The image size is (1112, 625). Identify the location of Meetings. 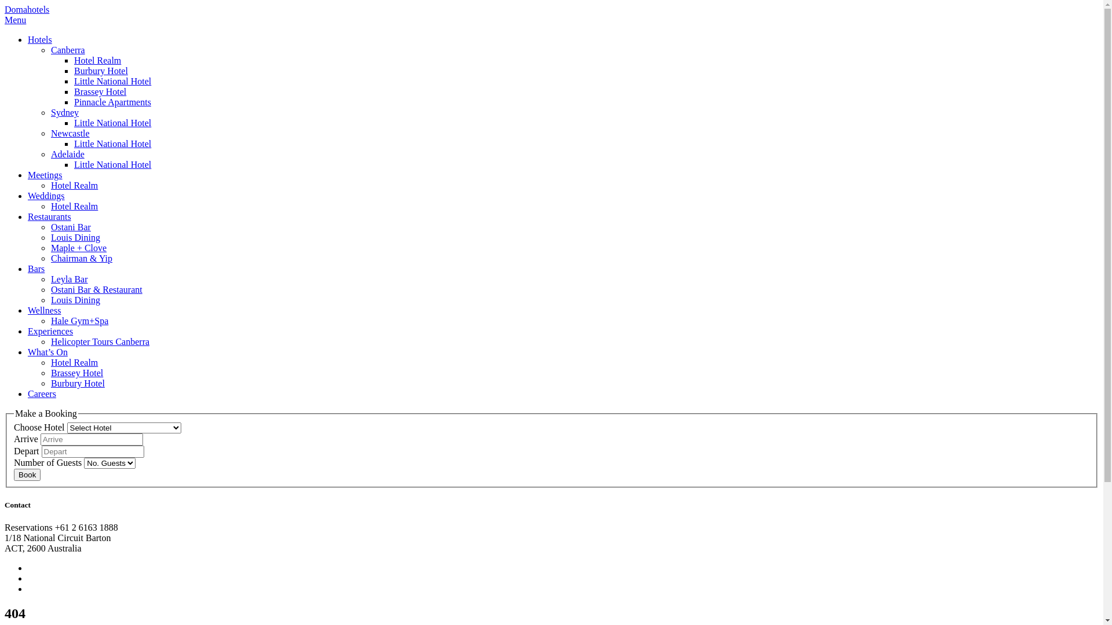
(45, 175).